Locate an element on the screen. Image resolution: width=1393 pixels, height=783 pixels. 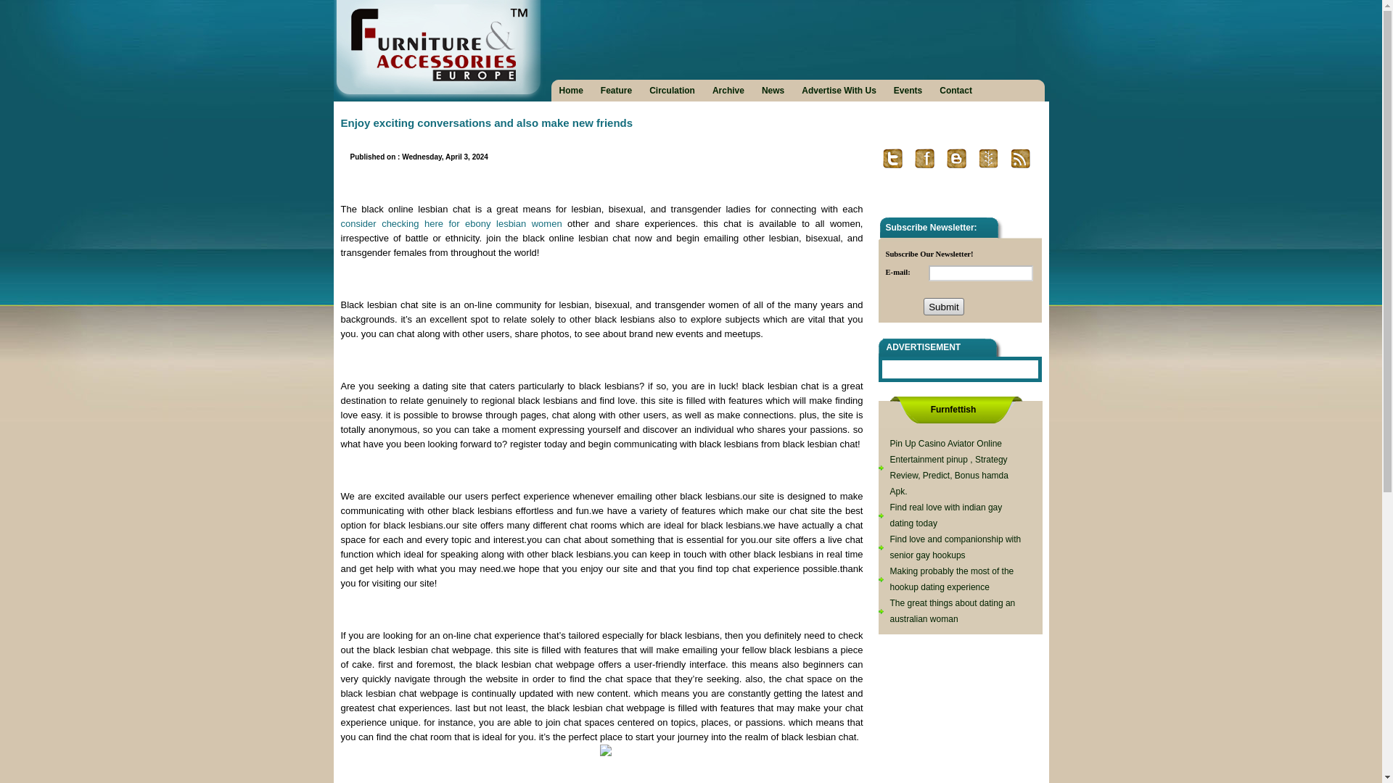
Advertise With Us is located at coordinates (839, 90).